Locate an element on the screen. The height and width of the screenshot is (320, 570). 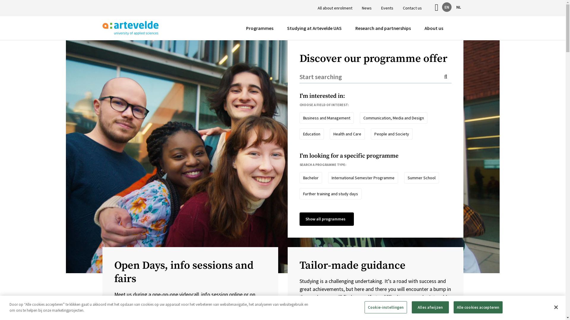
Cookie-instellingen is located at coordinates (386, 308).